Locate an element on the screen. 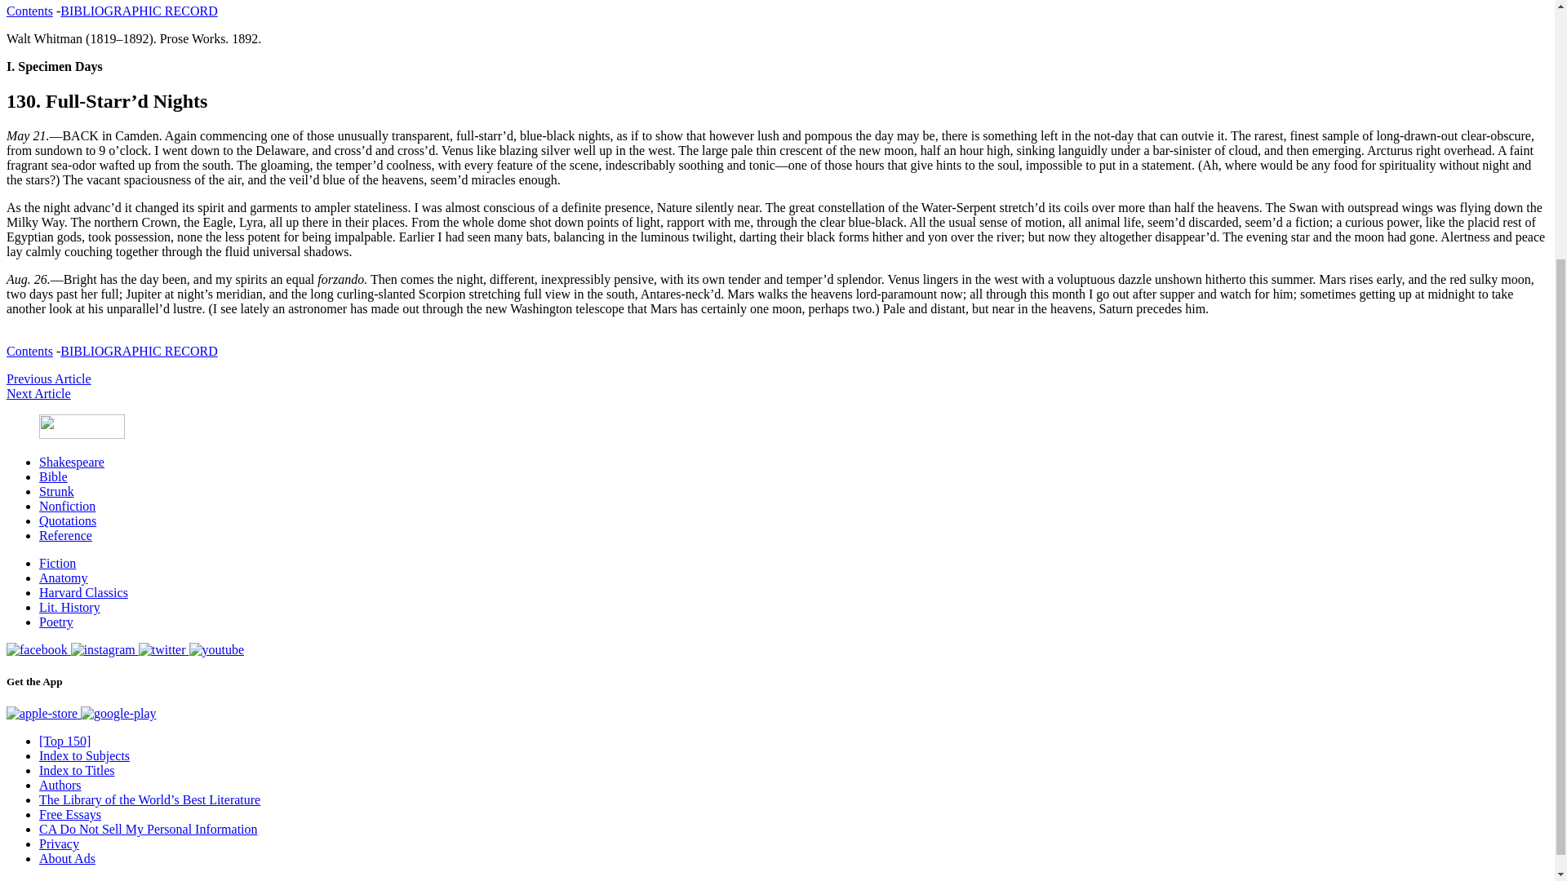  Previous Article is located at coordinates (48, 379).